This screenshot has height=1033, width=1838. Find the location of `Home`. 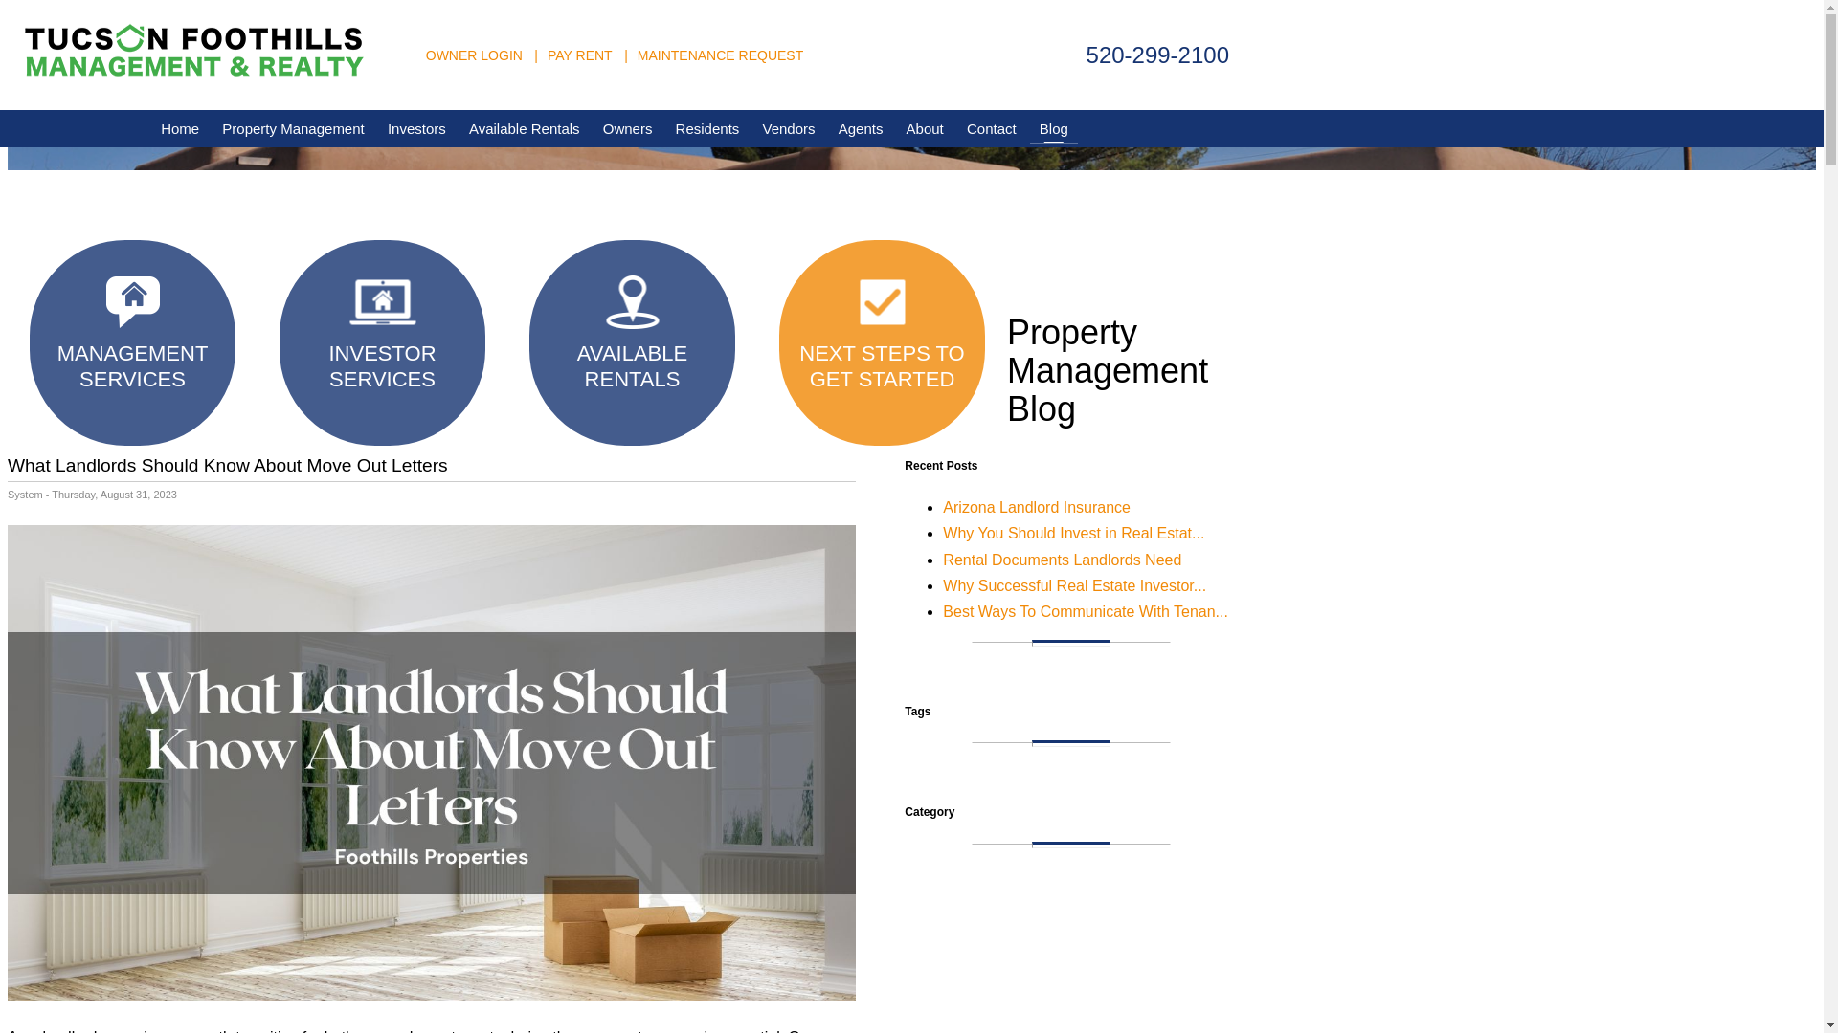

Home is located at coordinates (180, 128).